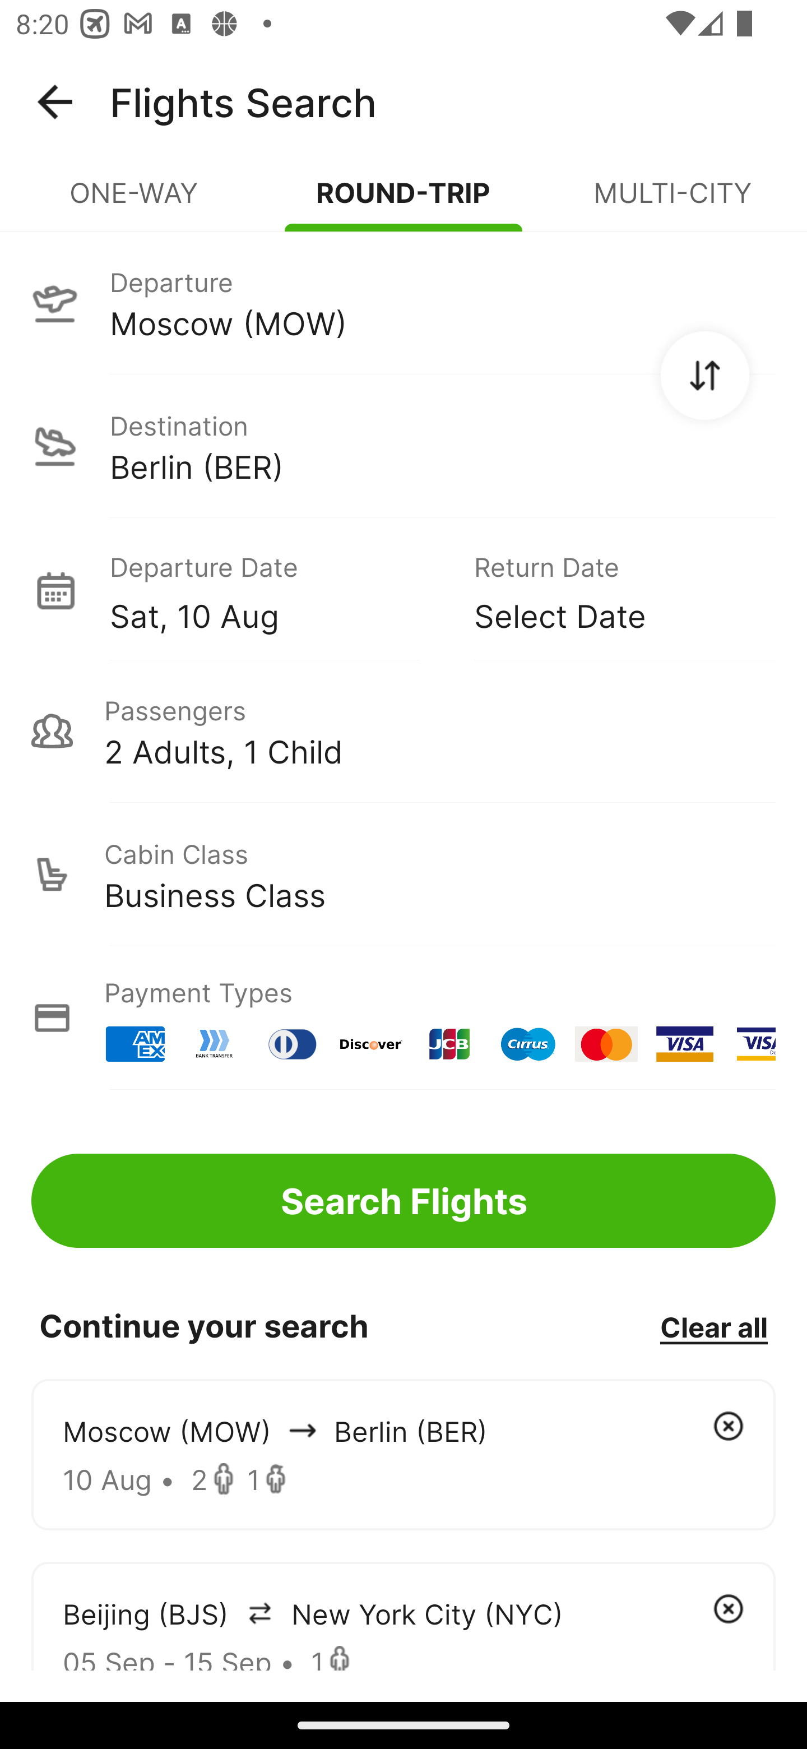  Describe the element at coordinates (134, 202) in the screenshot. I see `ONE-WAY` at that location.